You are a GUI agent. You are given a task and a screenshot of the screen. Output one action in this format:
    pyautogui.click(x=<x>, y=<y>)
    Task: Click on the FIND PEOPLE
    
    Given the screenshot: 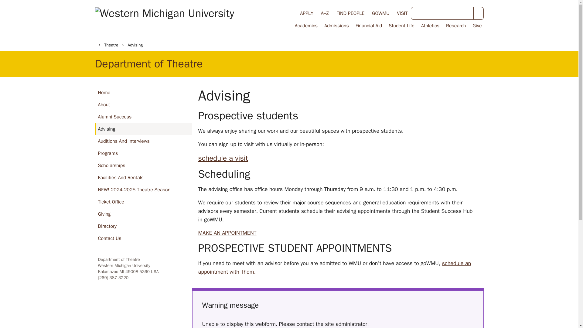 What is the action you would take?
    pyautogui.click(x=350, y=13)
    